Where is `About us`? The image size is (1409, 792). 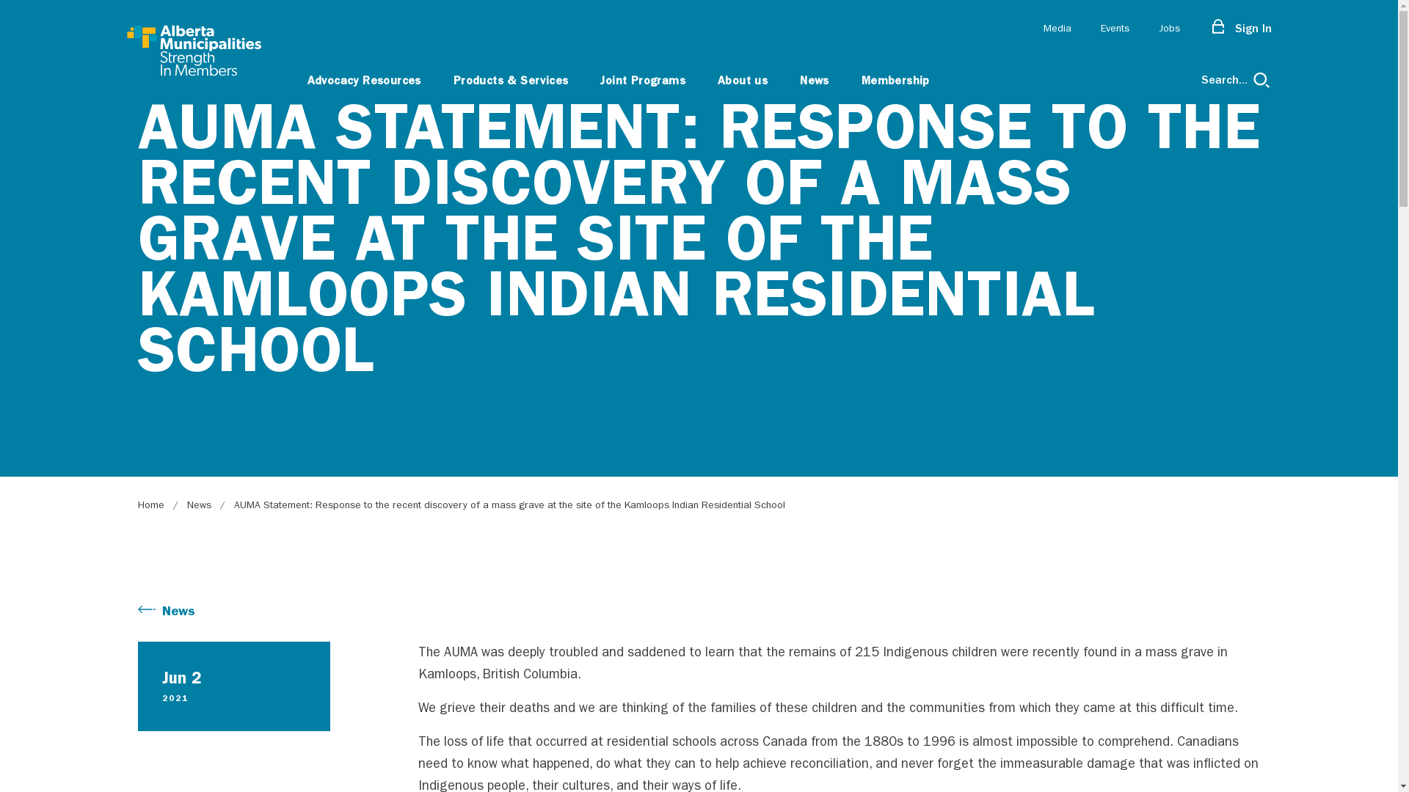
About us is located at coordinates (743, 79).